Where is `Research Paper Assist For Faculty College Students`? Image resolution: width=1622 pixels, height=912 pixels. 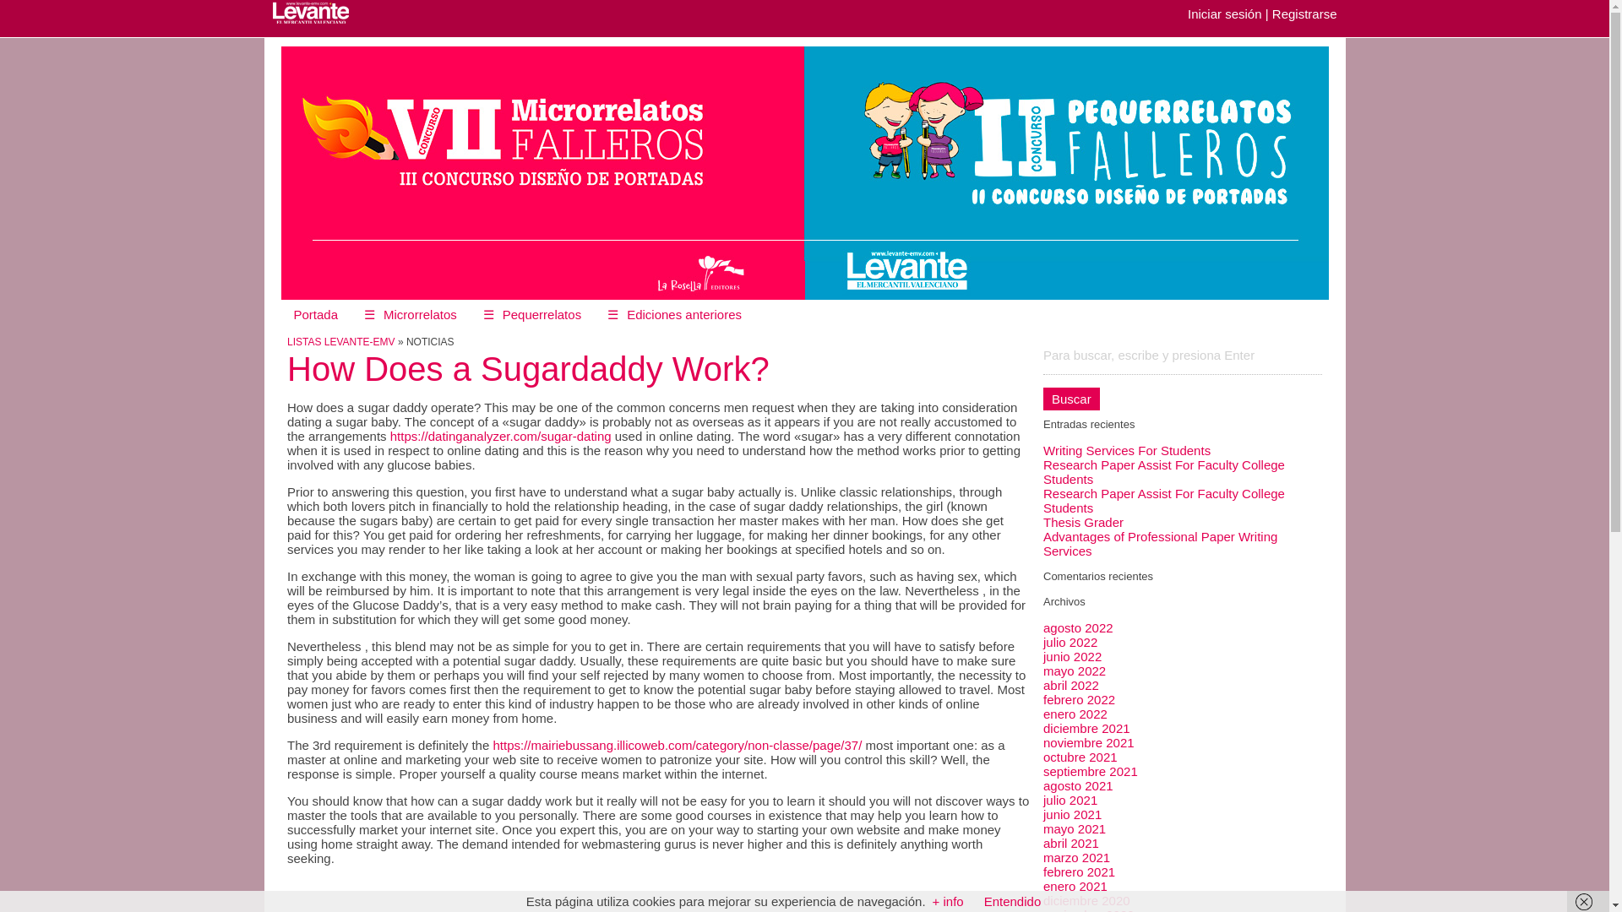 Research Paper Assist For Faculty College Students is located at coordinates (1163, 471).